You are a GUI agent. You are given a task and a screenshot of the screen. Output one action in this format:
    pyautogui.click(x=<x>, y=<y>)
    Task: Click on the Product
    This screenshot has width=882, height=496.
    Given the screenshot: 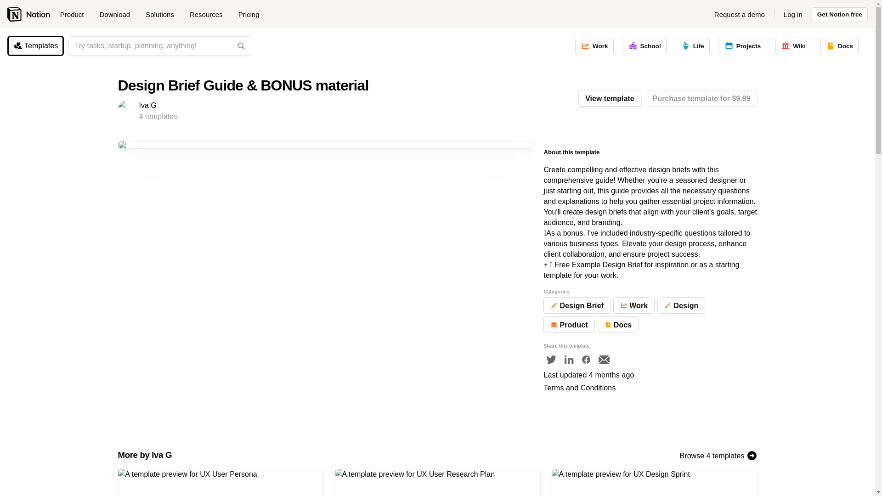 What is the action you would take?
    pyautogui.click(x=75, y=14)
    